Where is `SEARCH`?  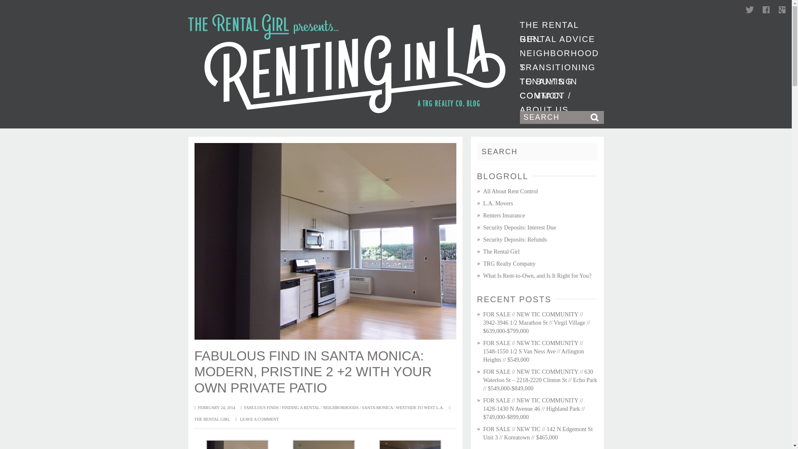
SEARCH is located at coordinates (537, 152).